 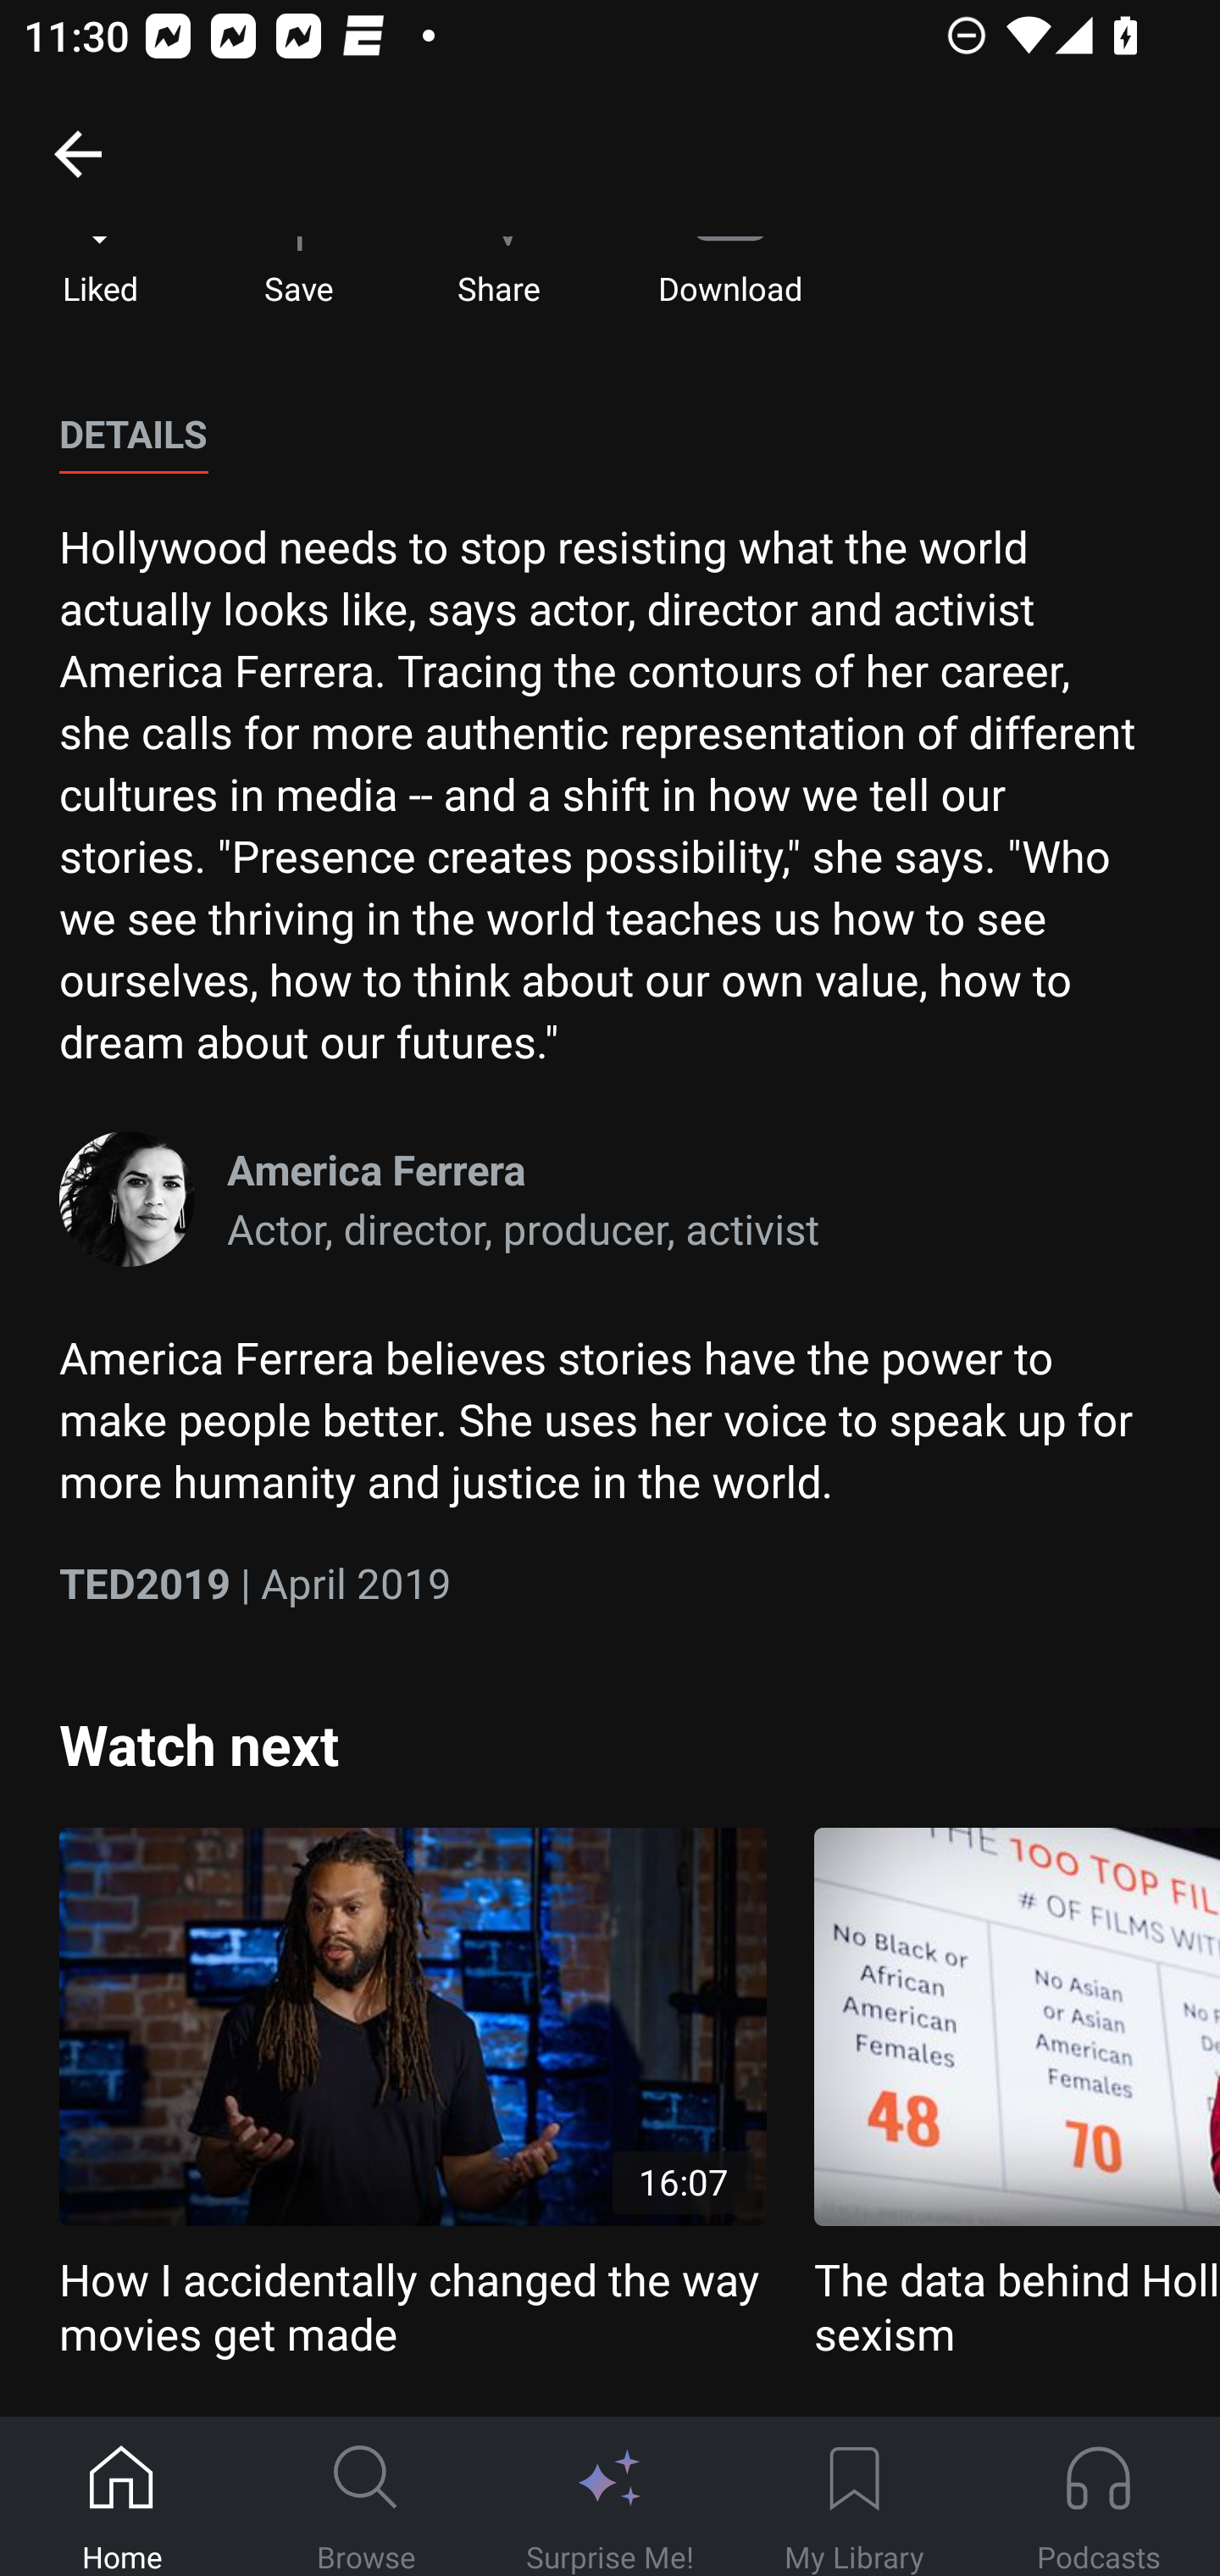 What do you see at coordinates (133, 436) in the screenshot?
I see `DETAILS` at bounding box center [133, 436].